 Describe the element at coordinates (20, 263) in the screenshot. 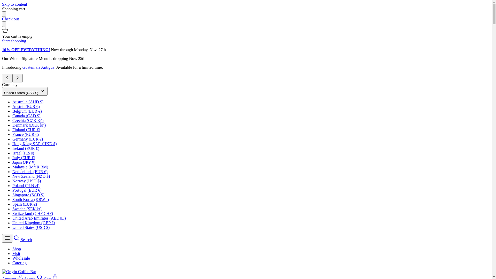

I see `Catering` at that location.